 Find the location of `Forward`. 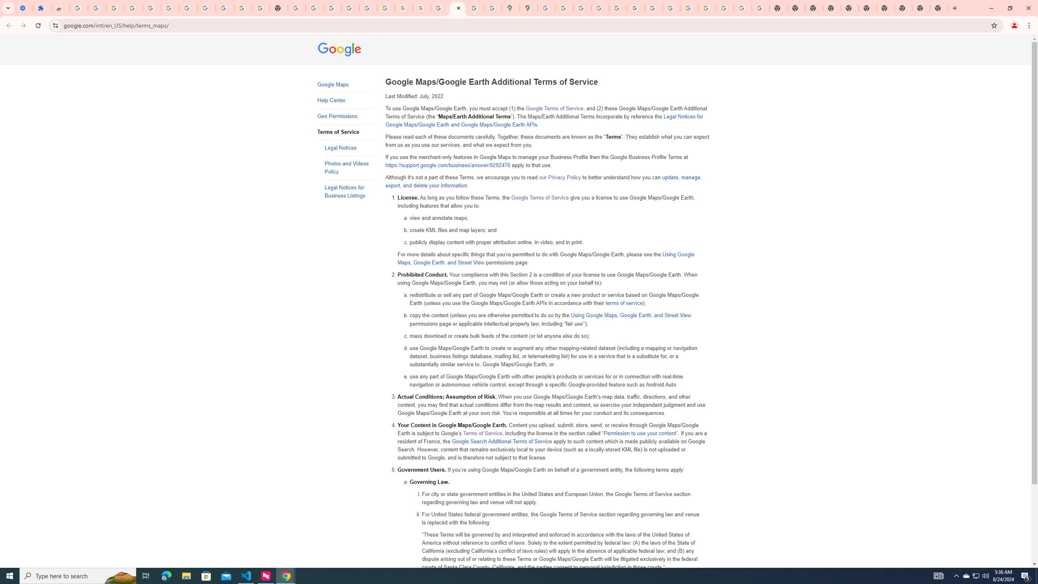

Forward is located at coordinates (23, 26).